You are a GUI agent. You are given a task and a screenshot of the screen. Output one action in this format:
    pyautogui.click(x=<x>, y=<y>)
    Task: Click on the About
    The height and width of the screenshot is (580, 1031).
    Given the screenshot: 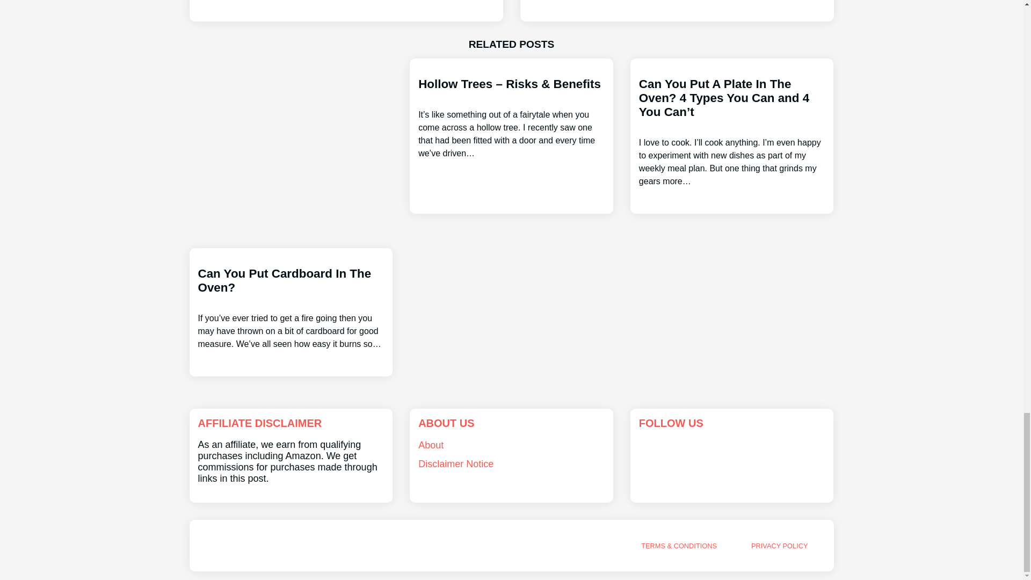 What is the action you would take?
    pyautogui.click(x=431, y=445)
    